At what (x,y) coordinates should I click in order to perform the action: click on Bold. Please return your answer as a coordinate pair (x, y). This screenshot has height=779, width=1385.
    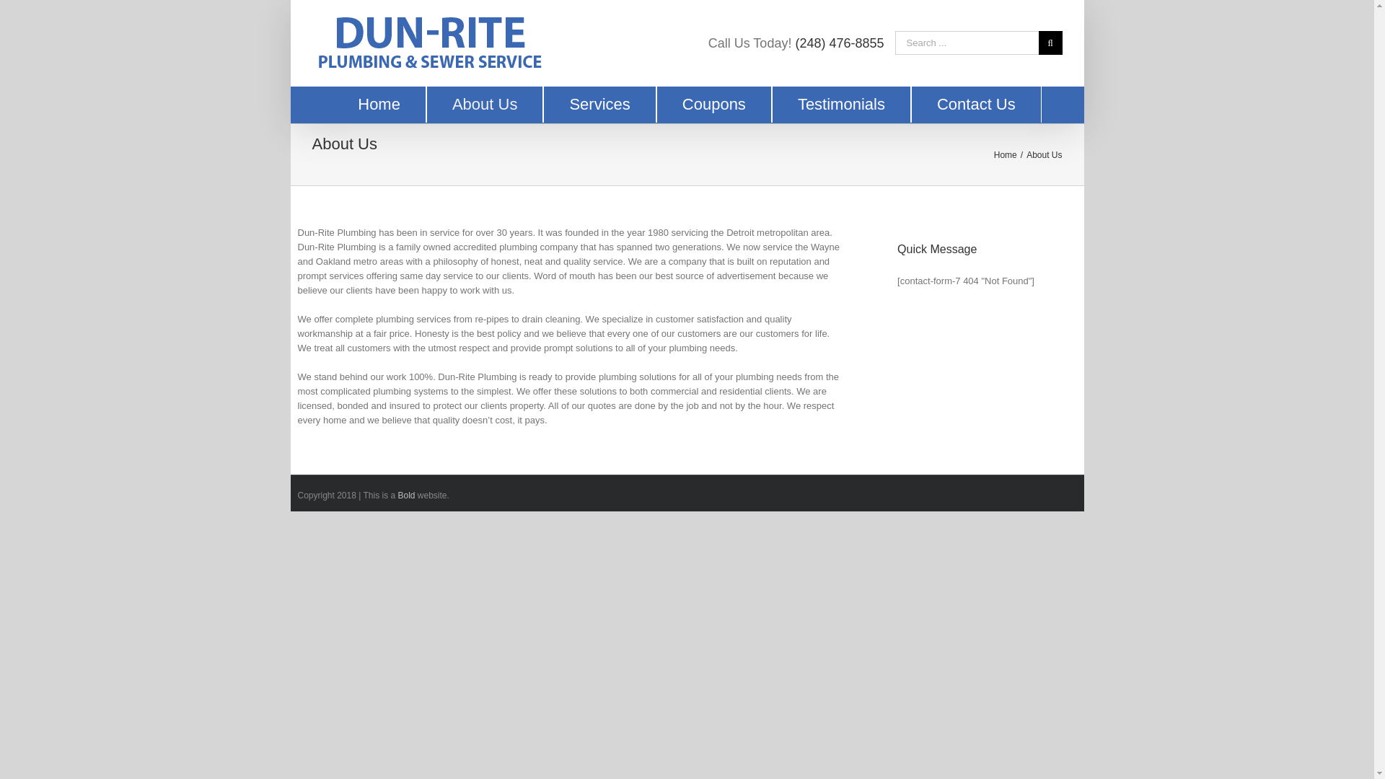
    Looking at the image, I should click on (405, 496).